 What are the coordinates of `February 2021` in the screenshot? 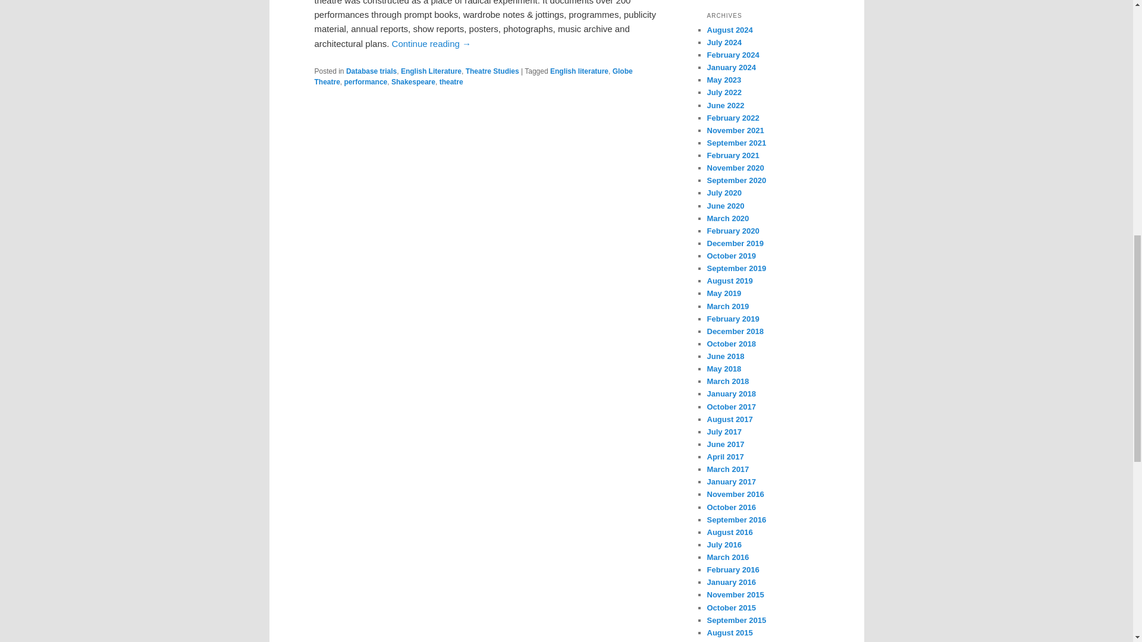 It's located at (733, 155).